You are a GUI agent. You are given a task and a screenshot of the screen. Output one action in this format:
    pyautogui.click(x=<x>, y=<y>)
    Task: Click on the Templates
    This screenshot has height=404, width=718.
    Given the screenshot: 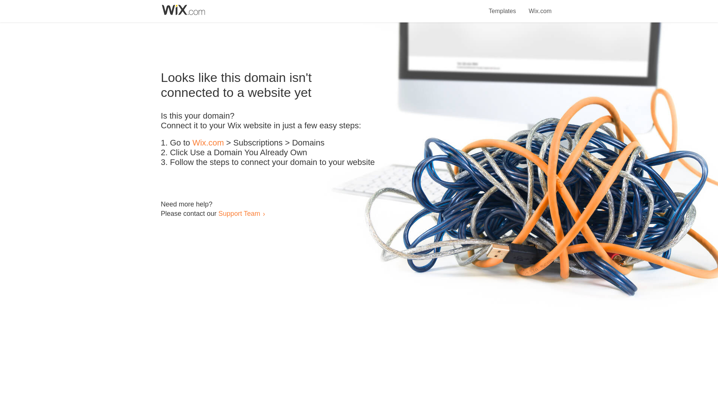 What is the action you would take?
    pyautogui.click(x=503, y=7)
    